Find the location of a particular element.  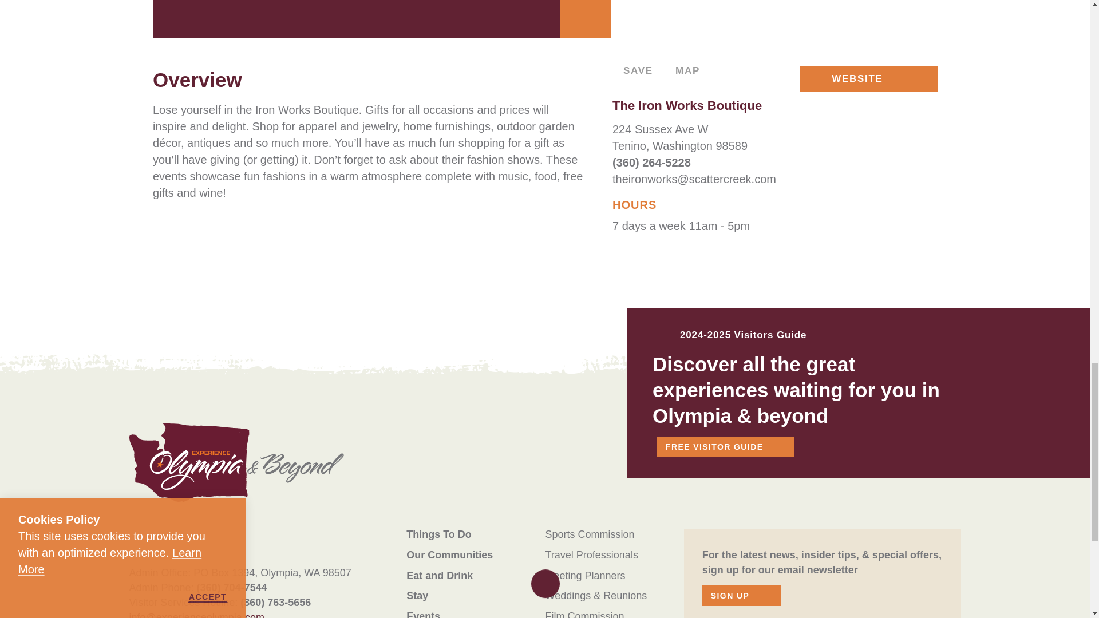

FREE VISITOR GUIDE is located at coordinates (726, 446).